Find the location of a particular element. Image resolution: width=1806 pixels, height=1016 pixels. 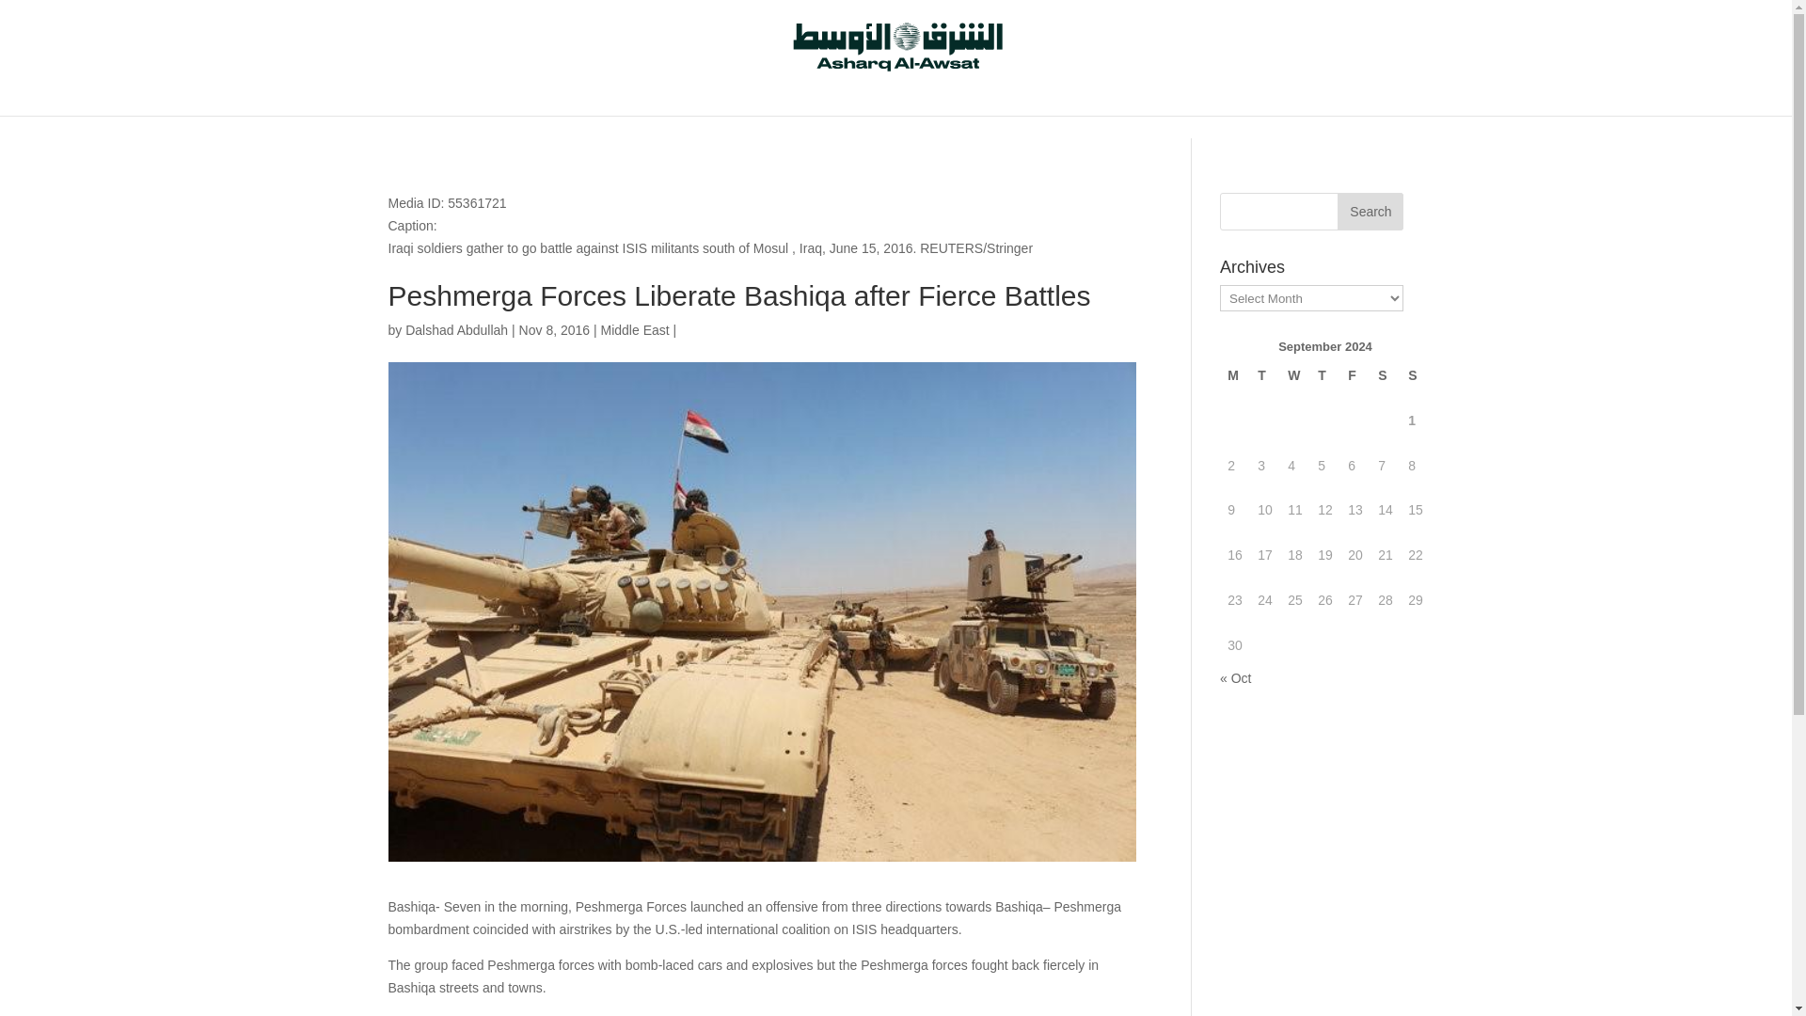

Search is located at coordinates (1370, 212).